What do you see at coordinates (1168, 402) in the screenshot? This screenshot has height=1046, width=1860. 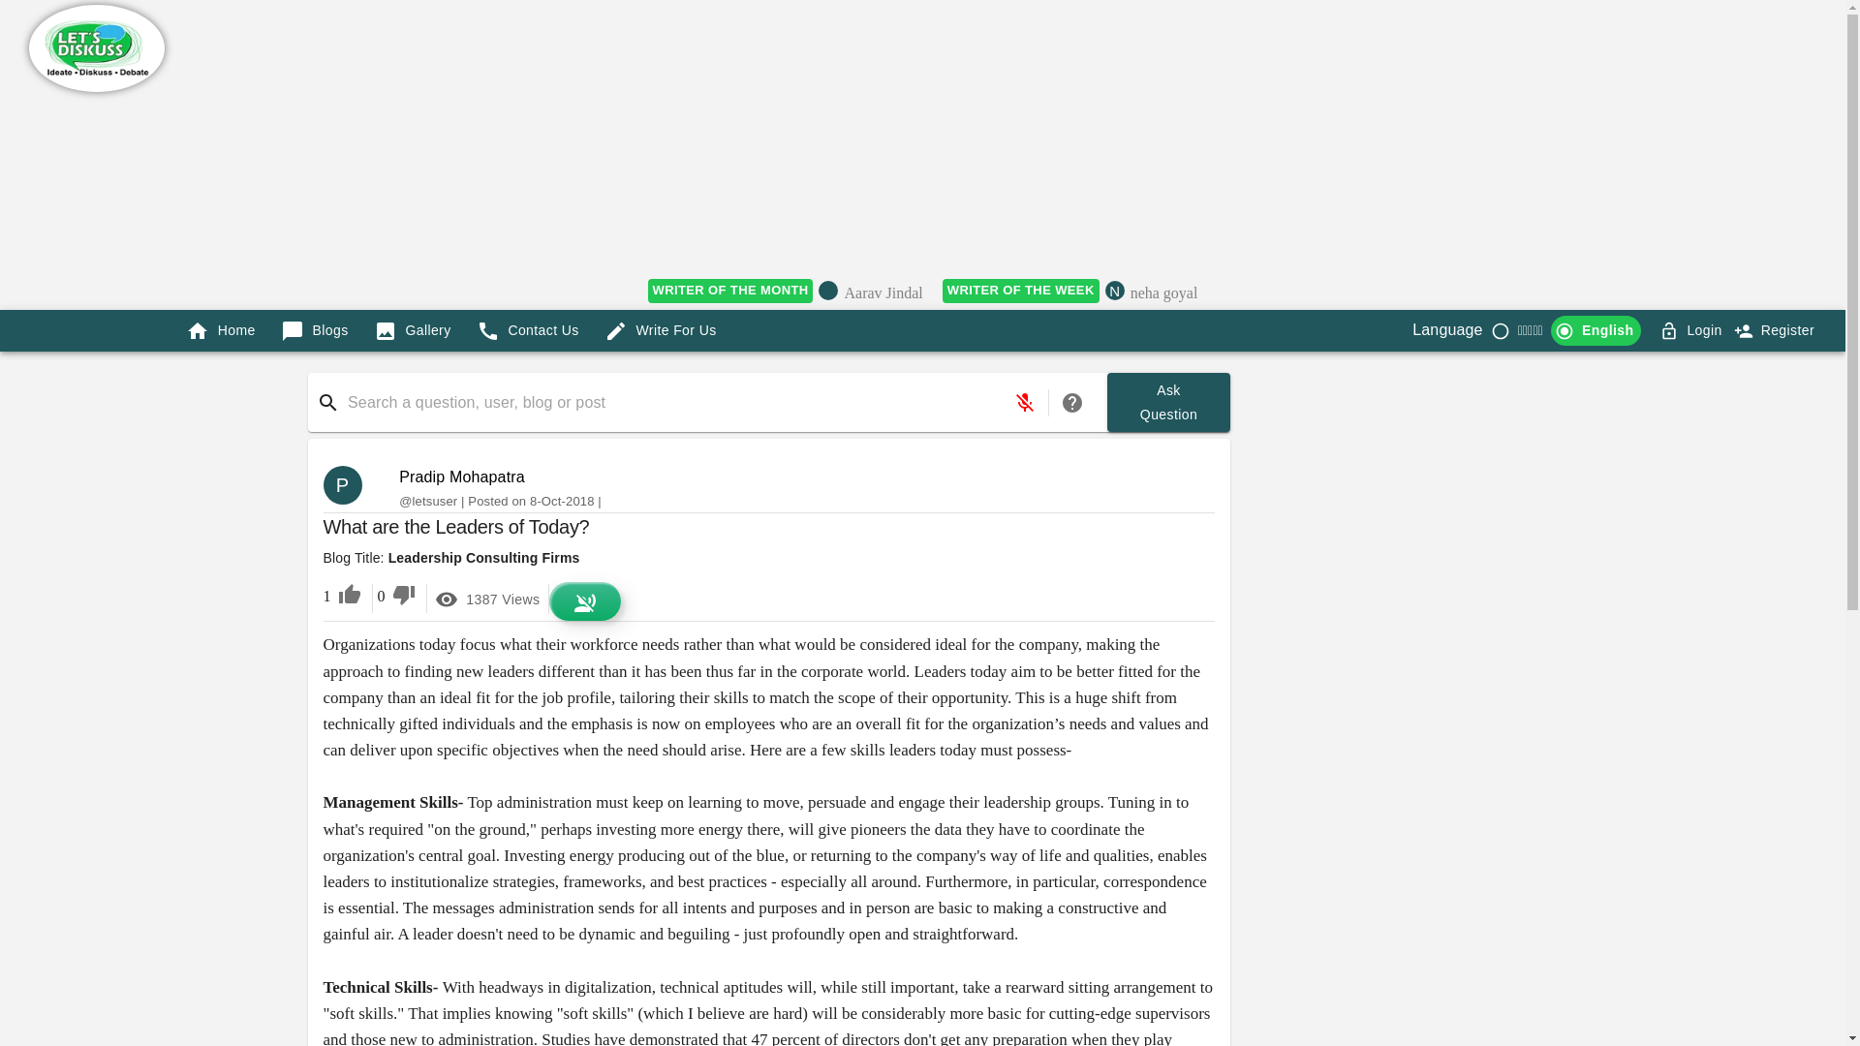 I see `Login` at bounding box center [1168, 402].